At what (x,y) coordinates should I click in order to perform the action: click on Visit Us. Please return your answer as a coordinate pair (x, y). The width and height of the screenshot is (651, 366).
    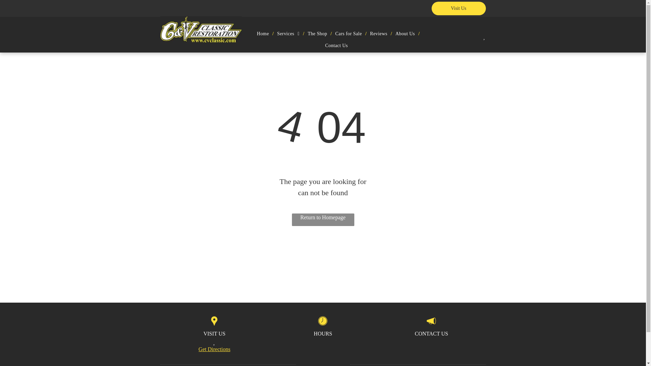
    Looking at the image, I should click on (458, 8).